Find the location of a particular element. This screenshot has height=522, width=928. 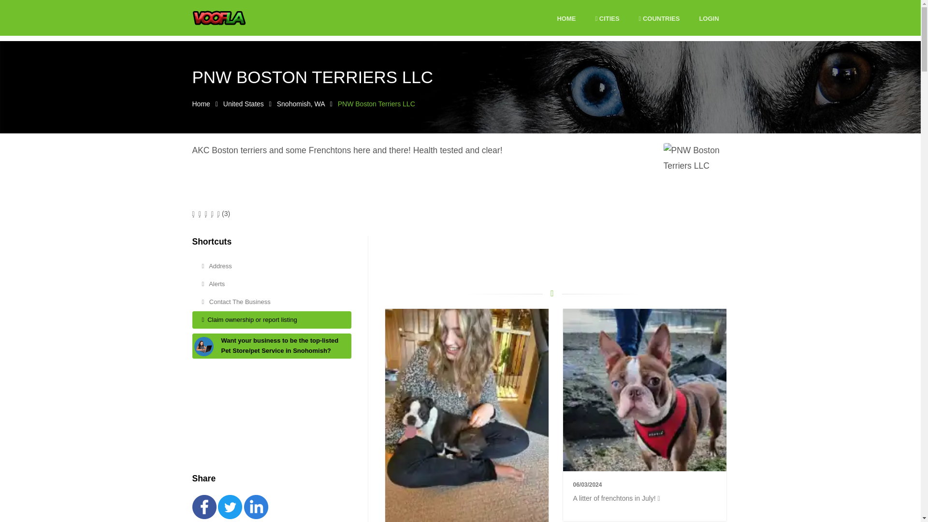

HOME is located at coordinates (566, 19).